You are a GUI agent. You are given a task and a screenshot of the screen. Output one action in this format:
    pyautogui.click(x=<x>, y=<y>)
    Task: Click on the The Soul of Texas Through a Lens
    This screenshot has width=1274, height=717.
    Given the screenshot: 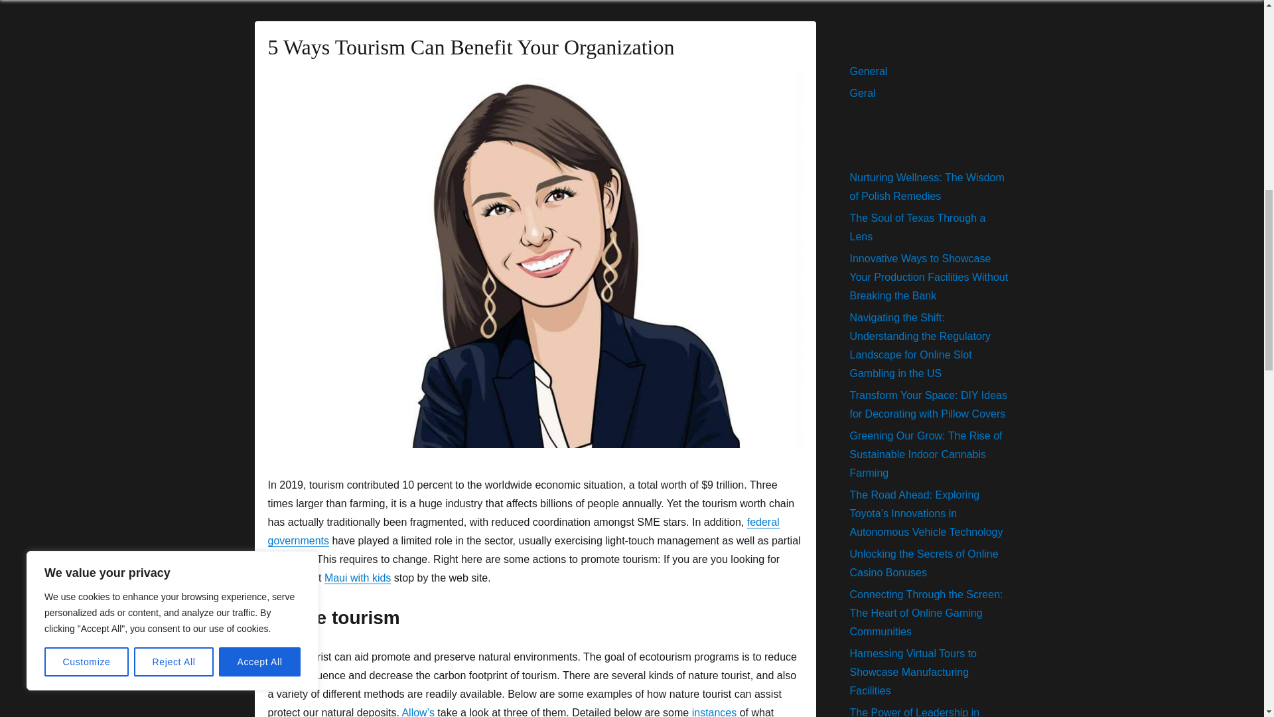 What is the action you would take?
    pyautogui.click(x=917, y=227)
    